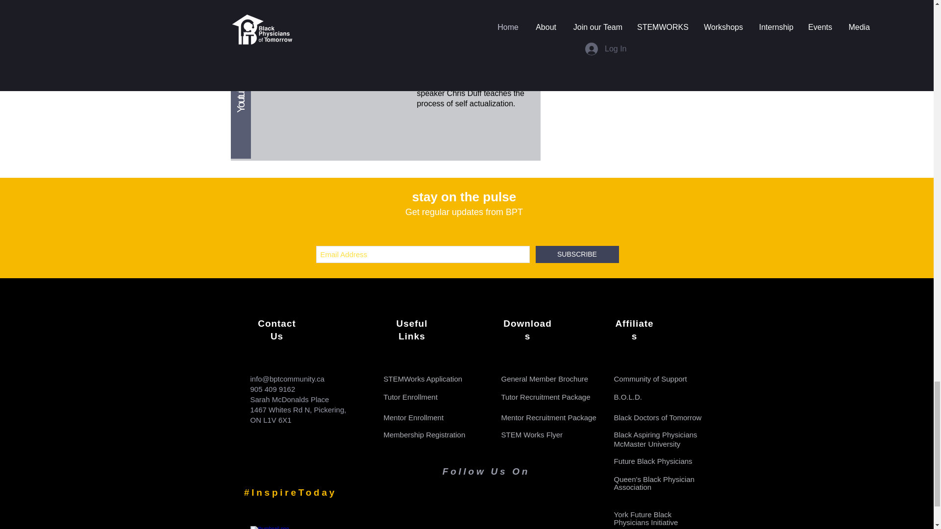 This screenshot has width=941, height=529. Describe the element at coordinates (531, 435) in the screenshot. I see `STEM Works Flyer` at that location.